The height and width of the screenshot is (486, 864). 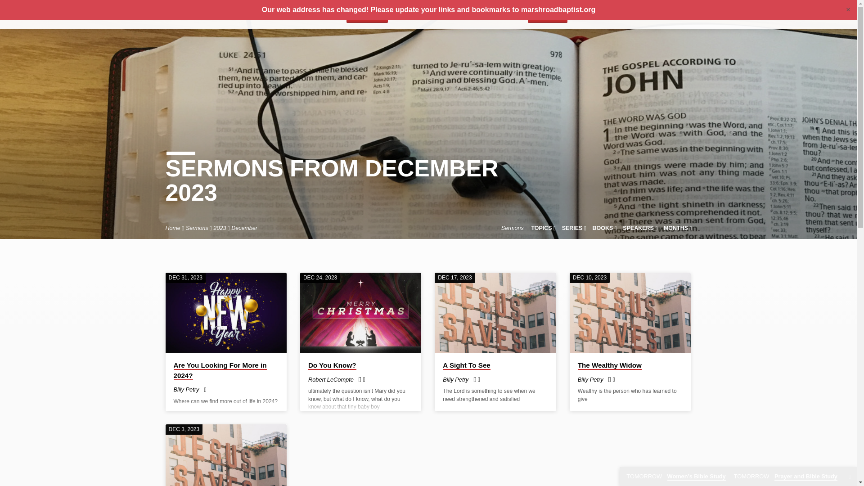 I want to click on Are You Looking For More in 2024?, so click(x=226, y=313).